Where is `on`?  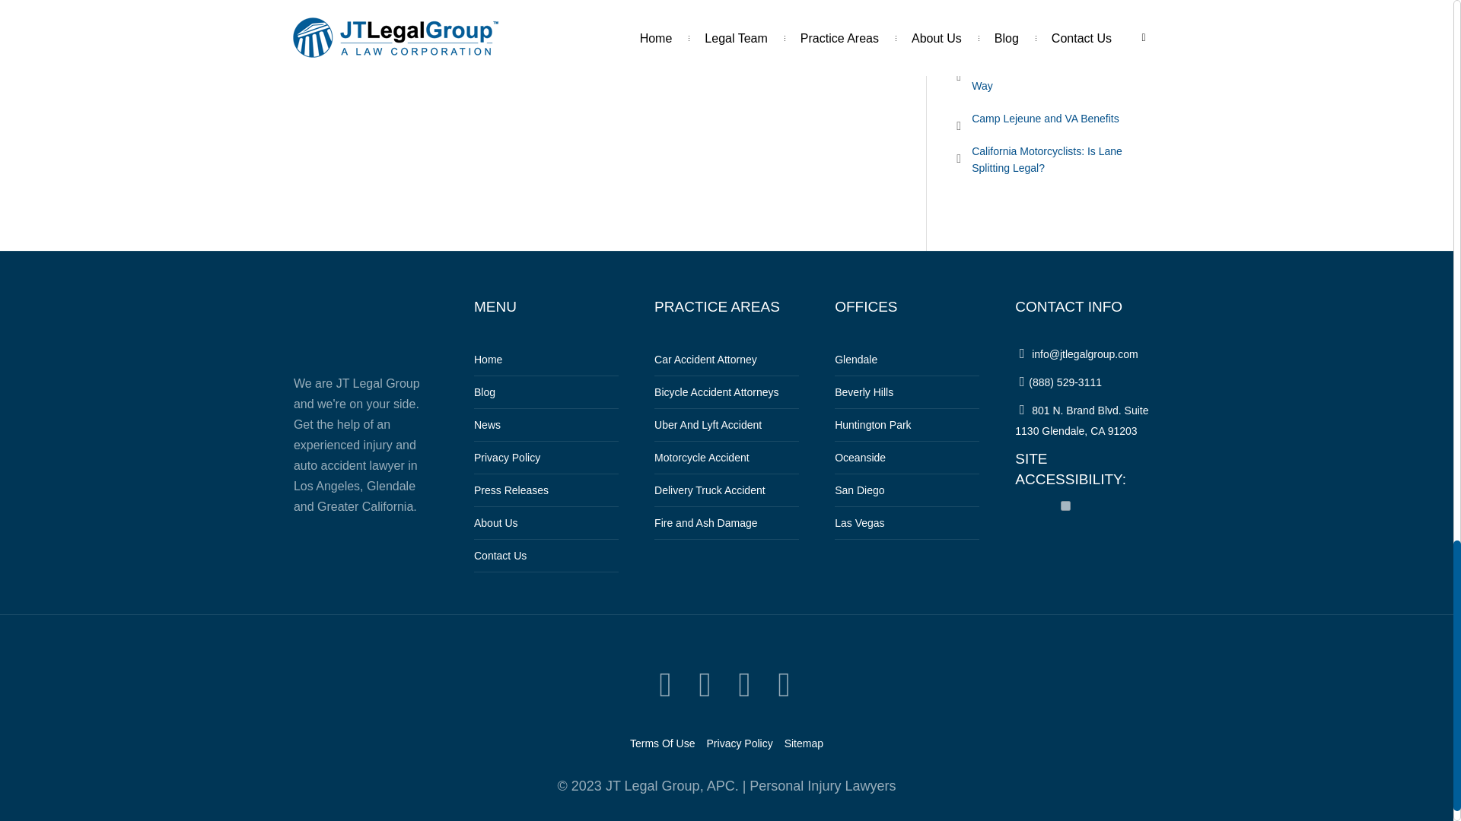 on is located at coordinates (1065, 505).